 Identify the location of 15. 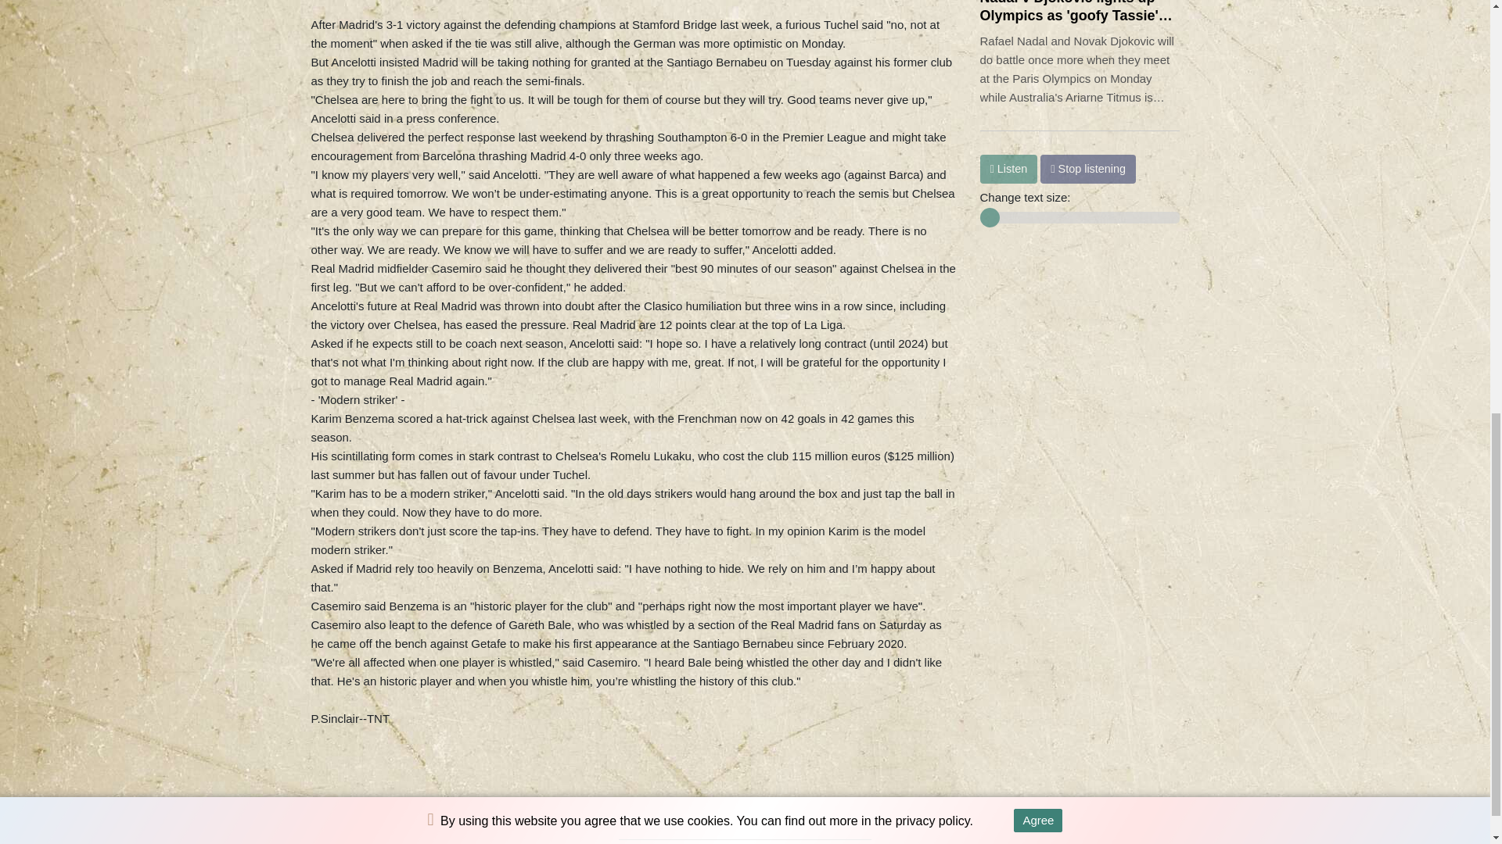
(1079, 217).